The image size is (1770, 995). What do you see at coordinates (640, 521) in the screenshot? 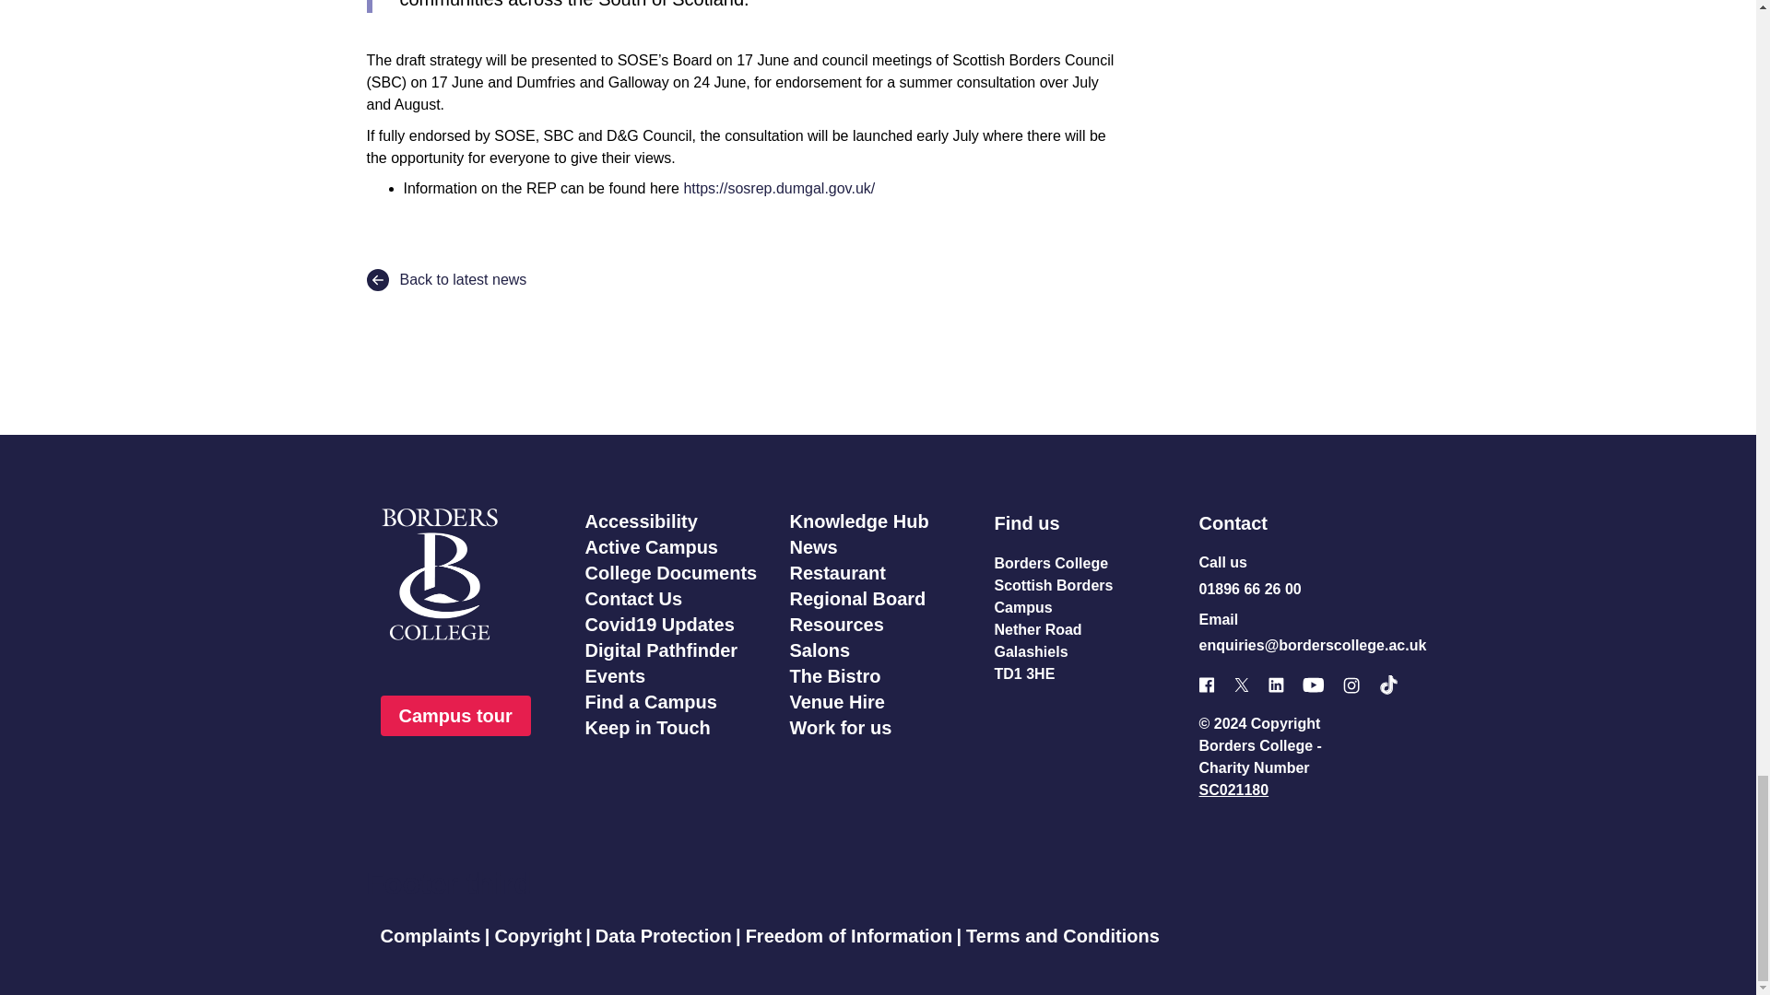
I see `Accessibility` at bounding box center [640, 521].